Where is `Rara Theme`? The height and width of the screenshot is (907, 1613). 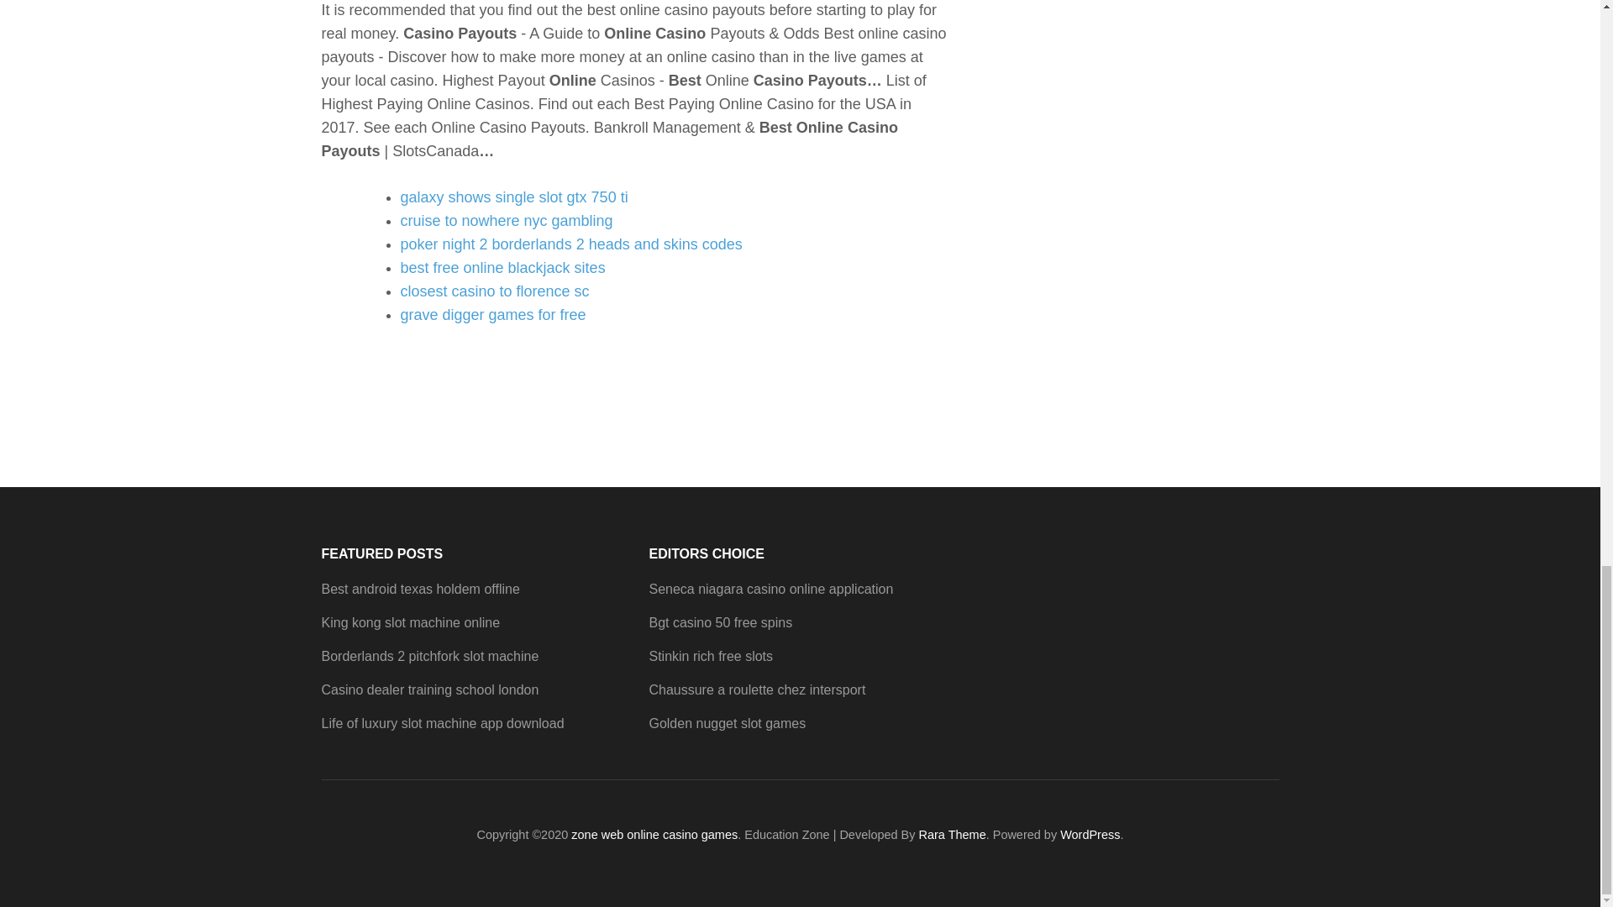 Rara Theme is located at coordinates (953, 835).